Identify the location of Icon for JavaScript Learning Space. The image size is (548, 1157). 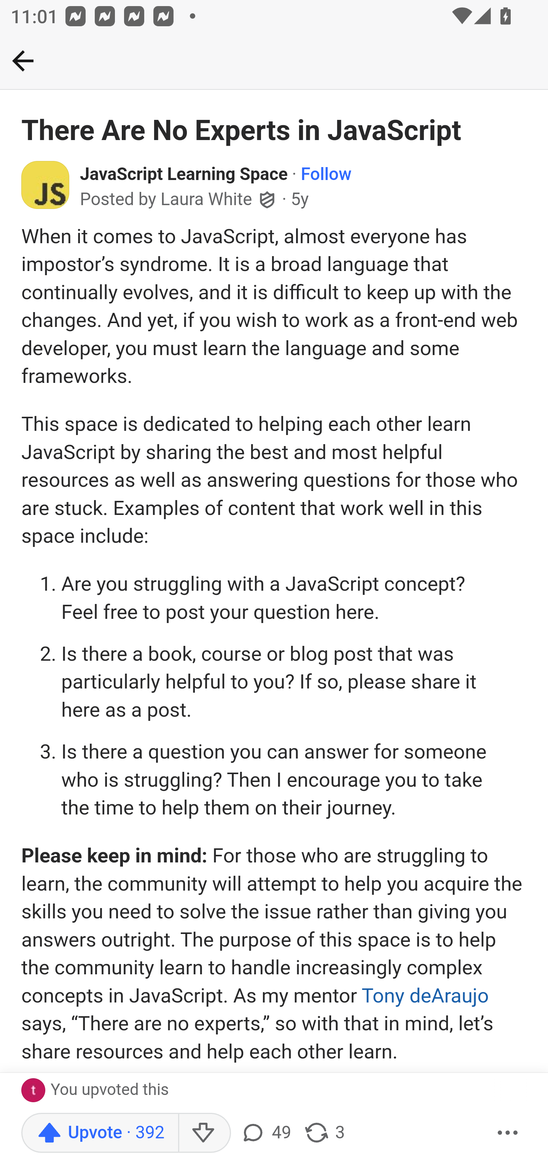
(46, 184).